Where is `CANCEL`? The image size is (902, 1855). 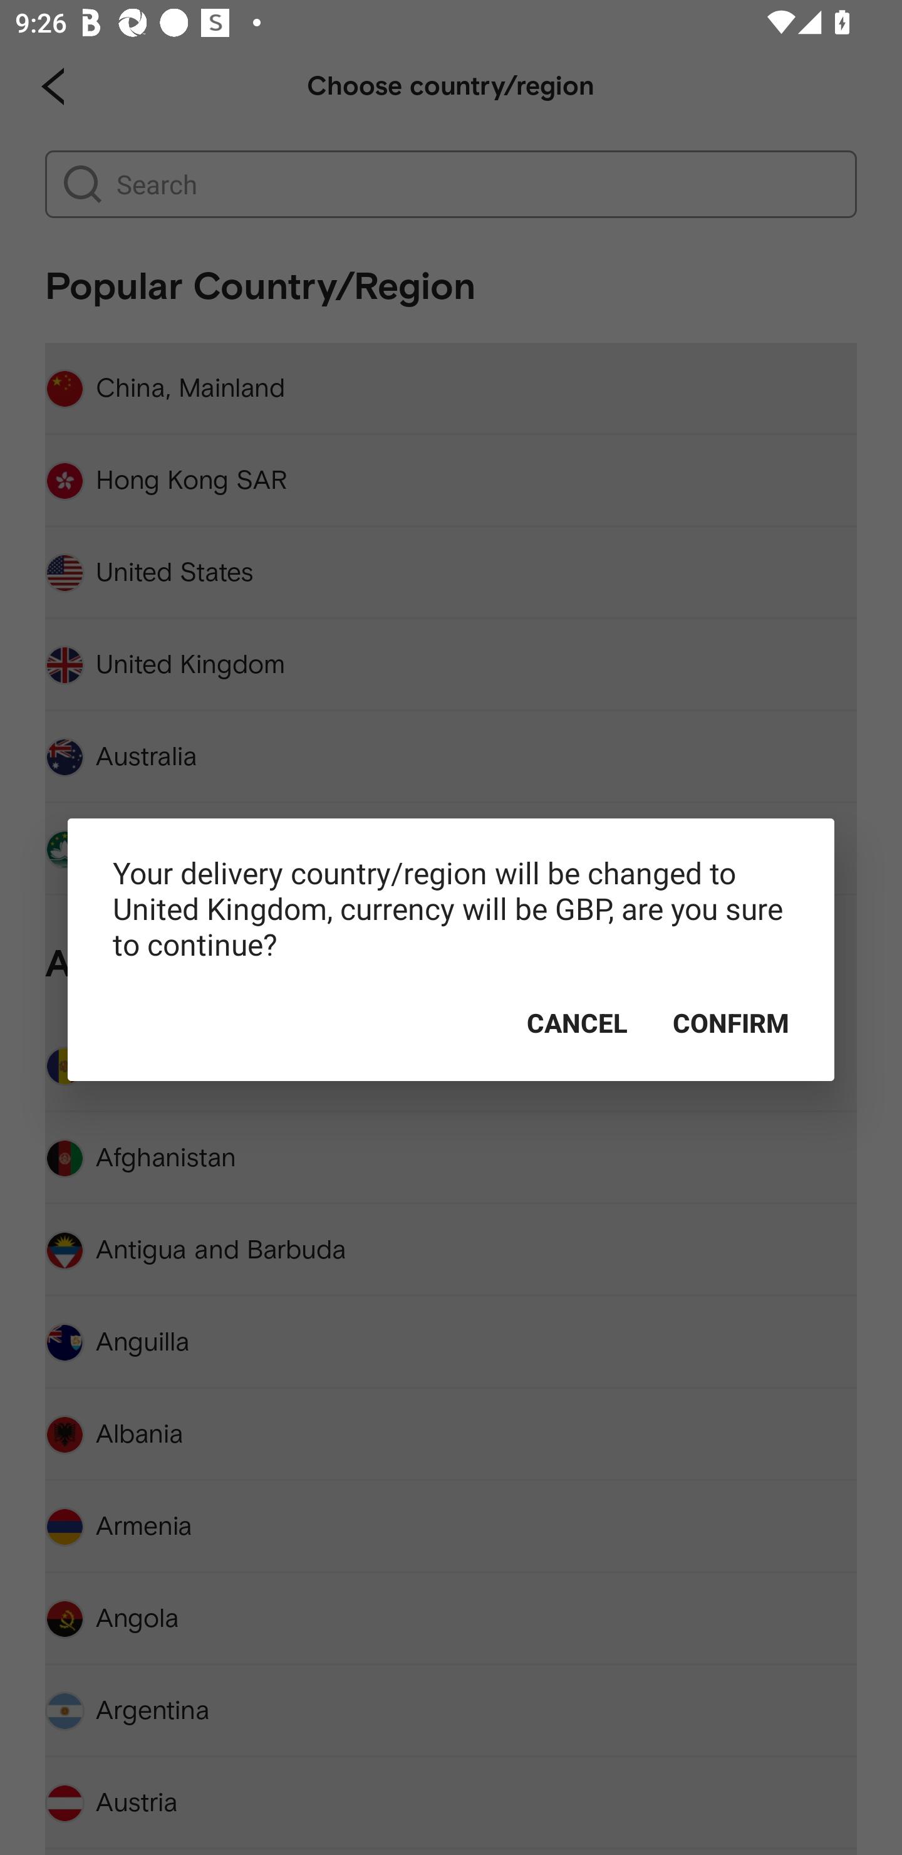
CANCEL is located at coordinates (577, 1023).